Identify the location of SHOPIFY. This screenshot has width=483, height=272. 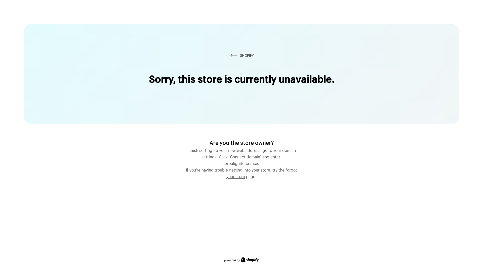
(242, 55).